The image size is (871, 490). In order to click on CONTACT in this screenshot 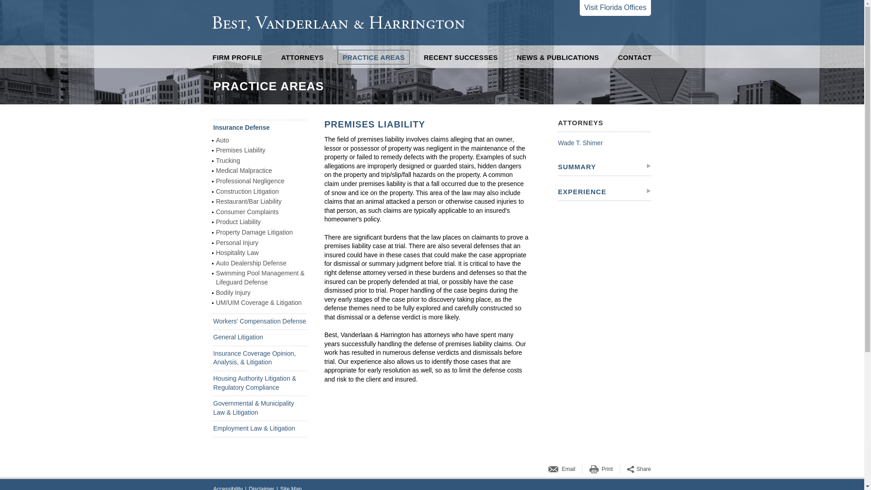, I will do `click(635, 57)`.